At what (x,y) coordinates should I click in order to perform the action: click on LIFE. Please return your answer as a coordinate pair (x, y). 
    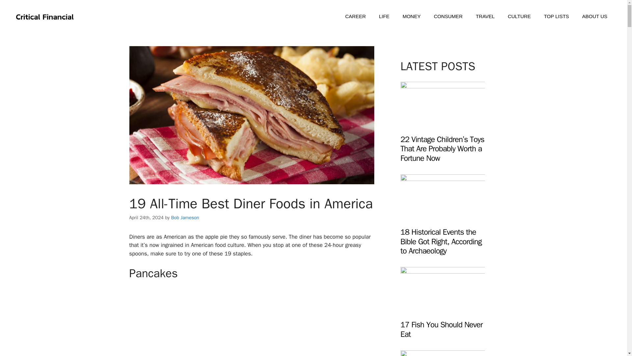
    Looking at the image, I should click on (384, 16).